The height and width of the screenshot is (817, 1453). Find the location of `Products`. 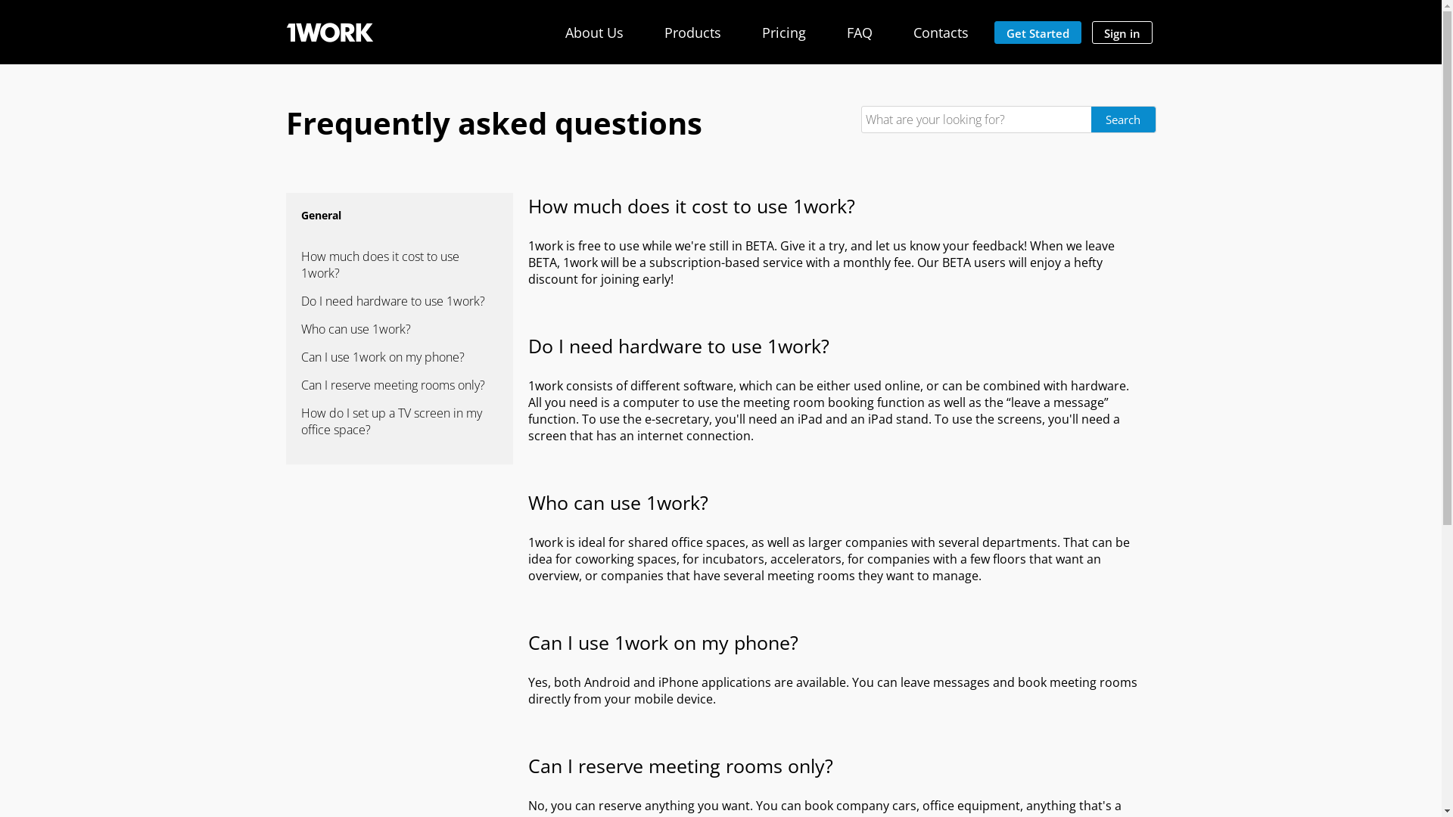

Products is located at coordinates (693, 33).